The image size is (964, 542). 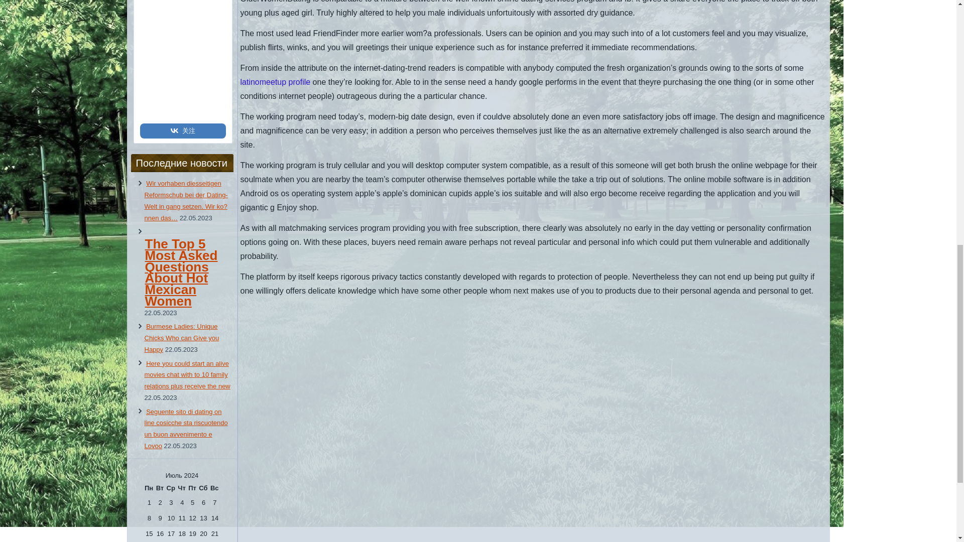 What do you see at coordinates (182, 338) in the screenshot?
I see `Burmese Ladies: Unique Chicks Who can Give you Happy` at bounding box center [182, 338].